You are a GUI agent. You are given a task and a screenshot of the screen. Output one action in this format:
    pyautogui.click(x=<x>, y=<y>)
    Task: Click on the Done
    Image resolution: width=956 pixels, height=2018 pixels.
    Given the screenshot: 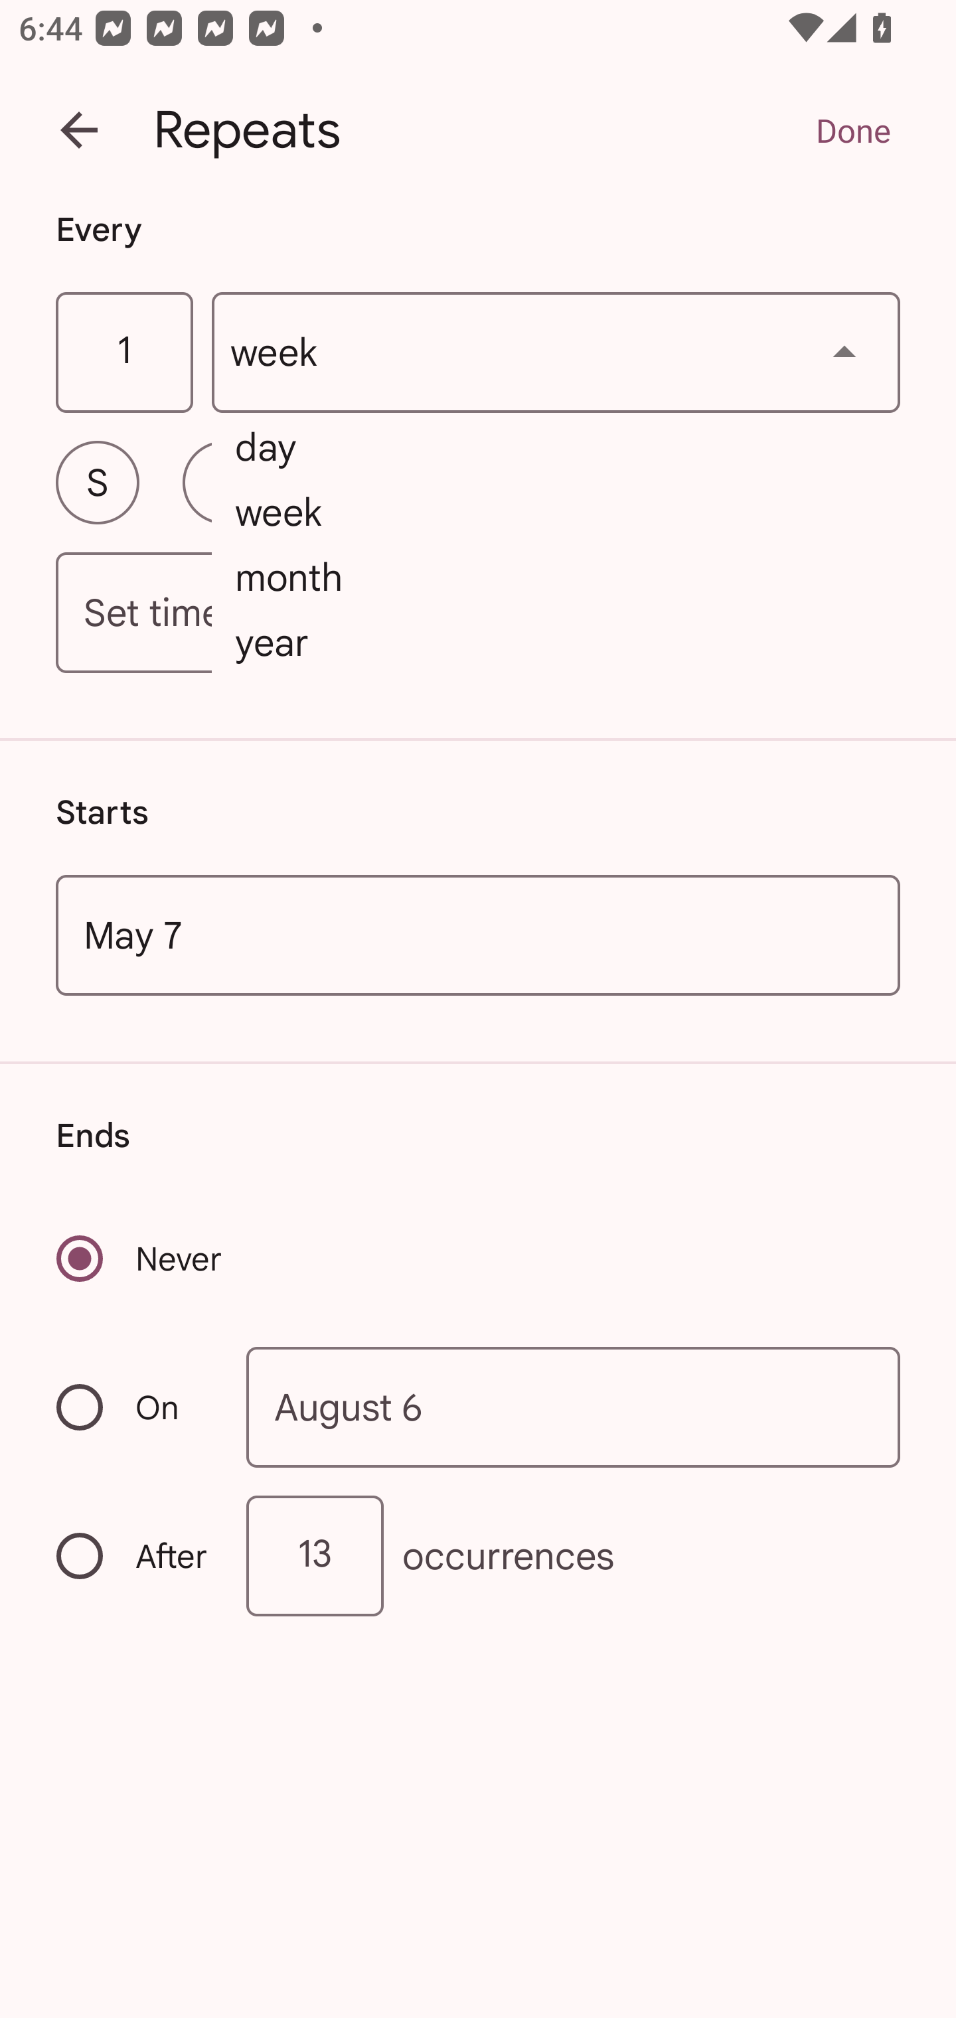 What is the action you would take?
    pyautogui.click(x=852, y=130)
    